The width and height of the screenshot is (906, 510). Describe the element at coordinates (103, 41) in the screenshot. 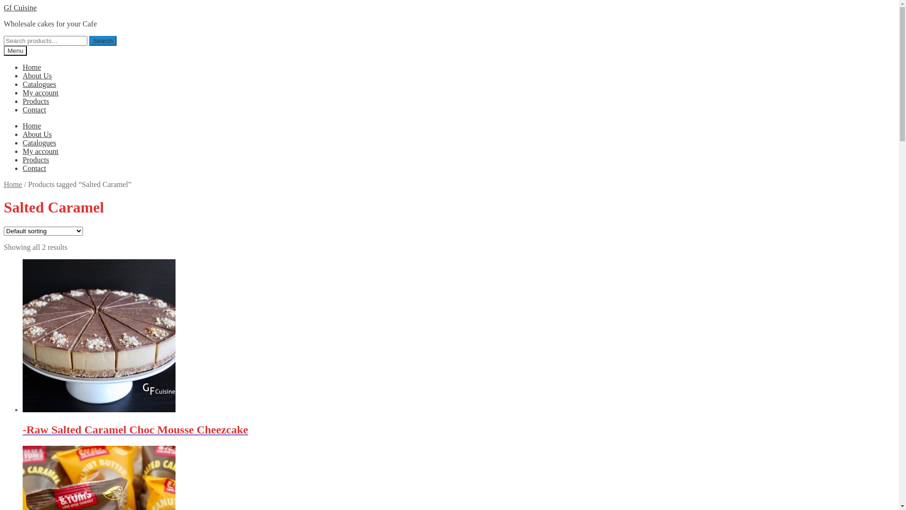

I see `Search` at that location.